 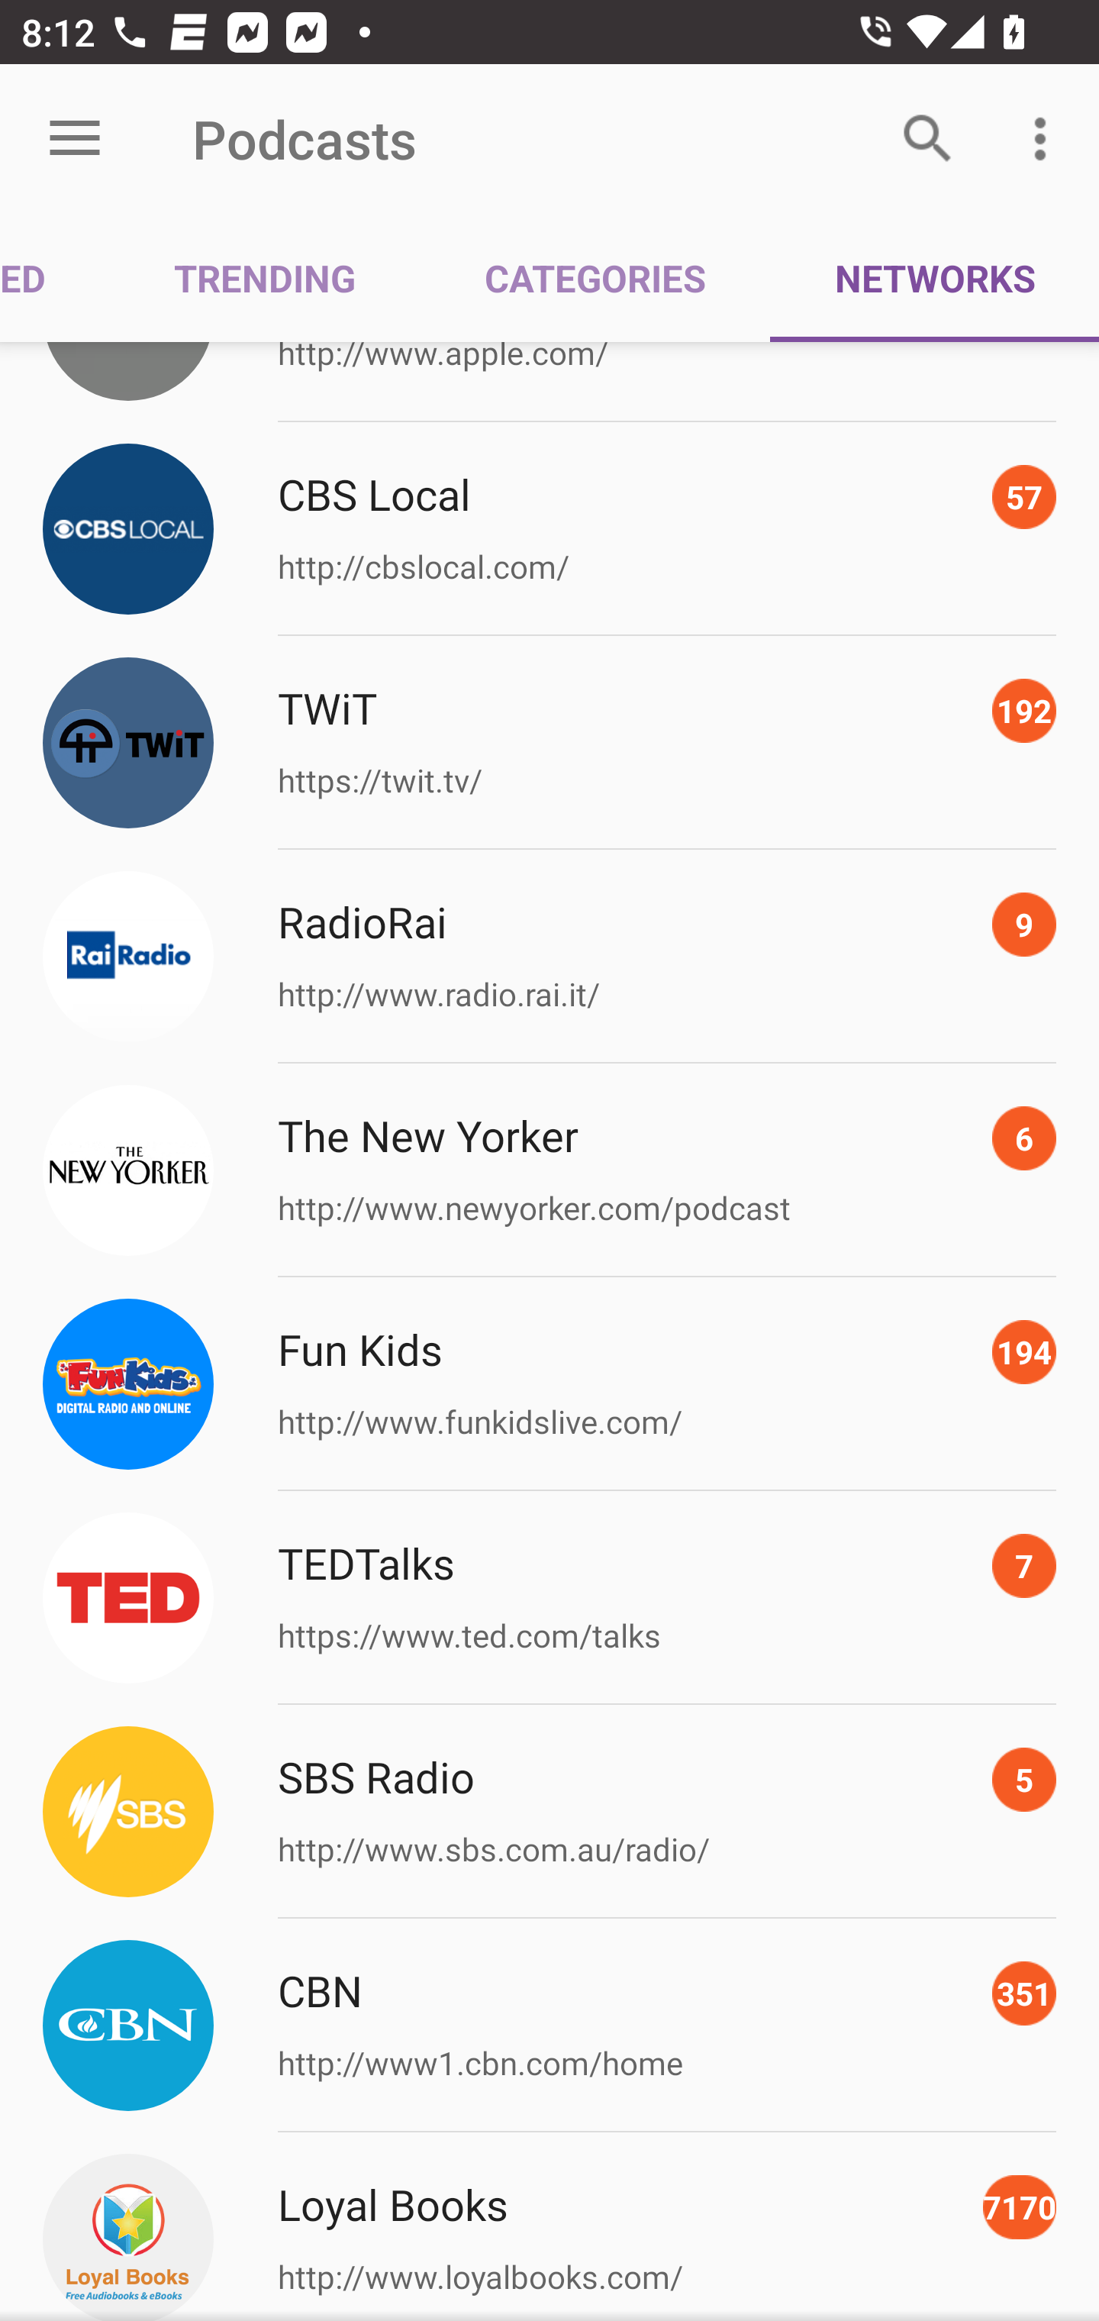 I want to click on Open menu, so click(x=75, y=139).